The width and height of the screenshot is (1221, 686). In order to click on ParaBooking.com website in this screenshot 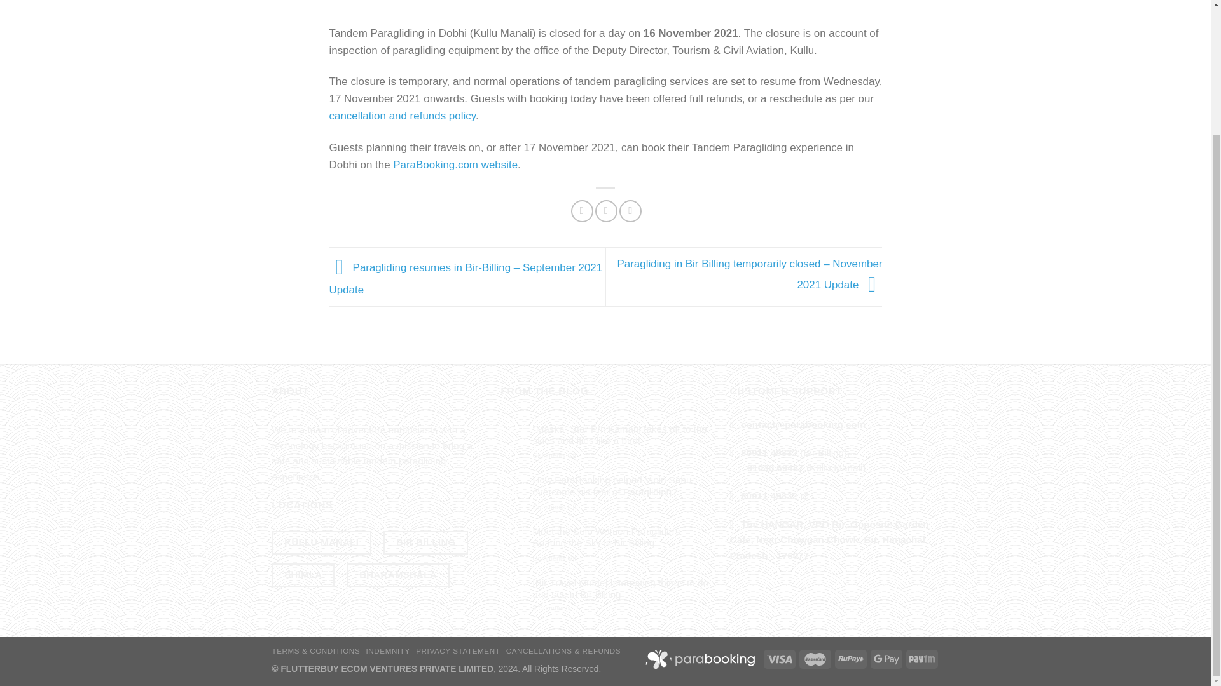, I will do `click(455, 164)`.